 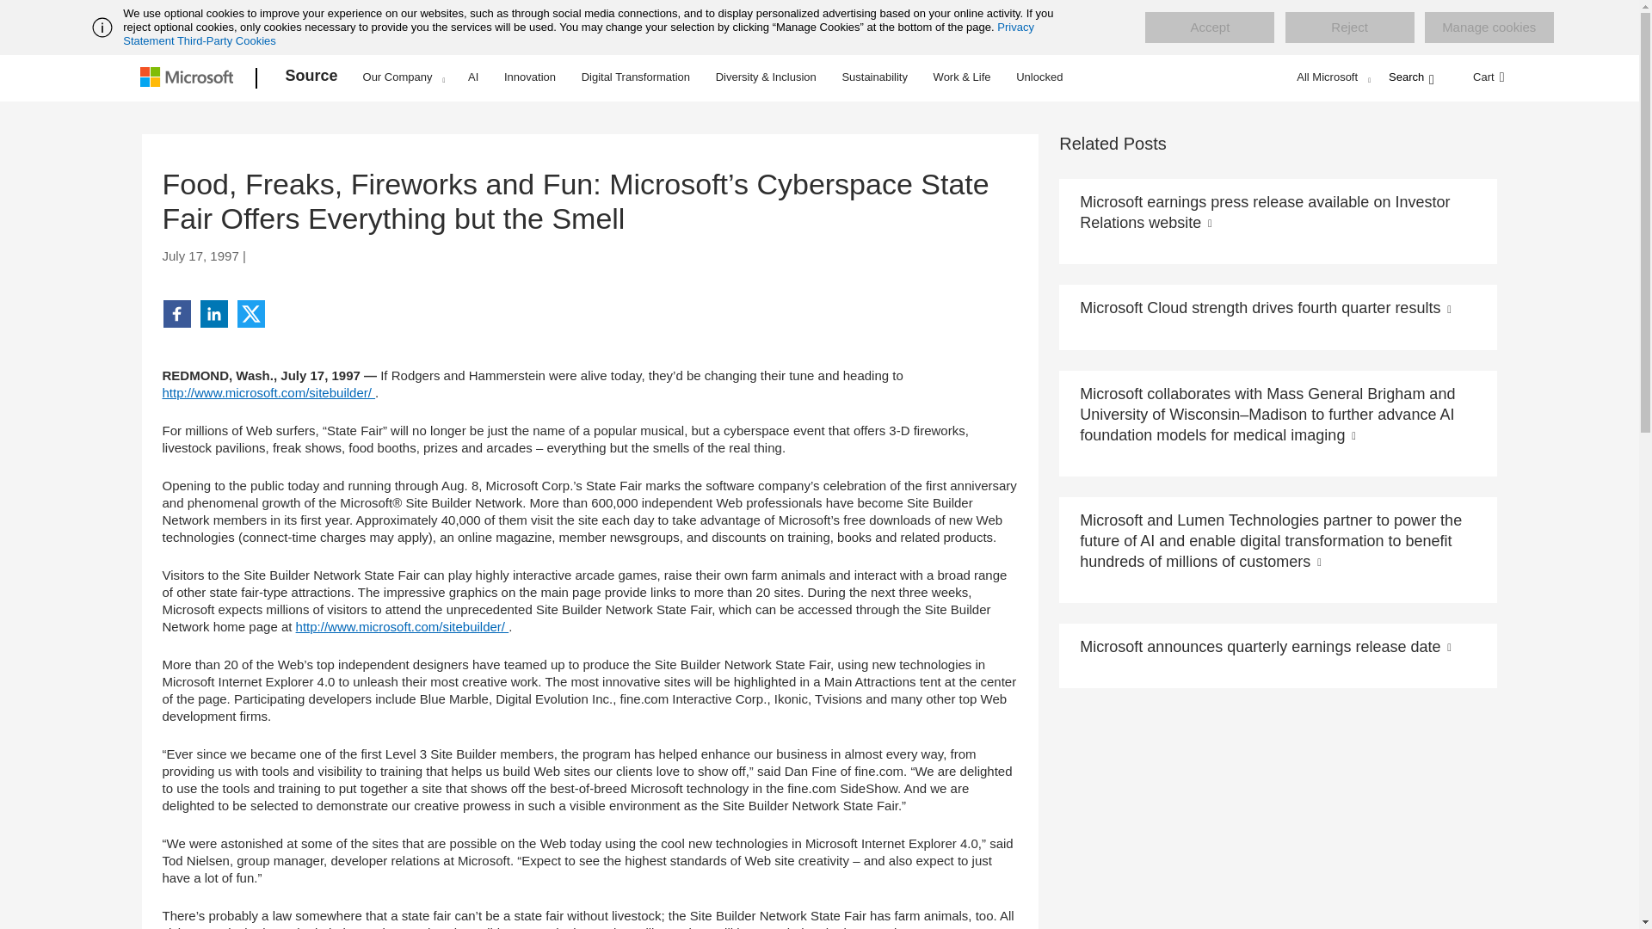 What do you see at coordinates (404, 77) in the screenshot?
I see `Our Company` at bounding box center [404, 77].